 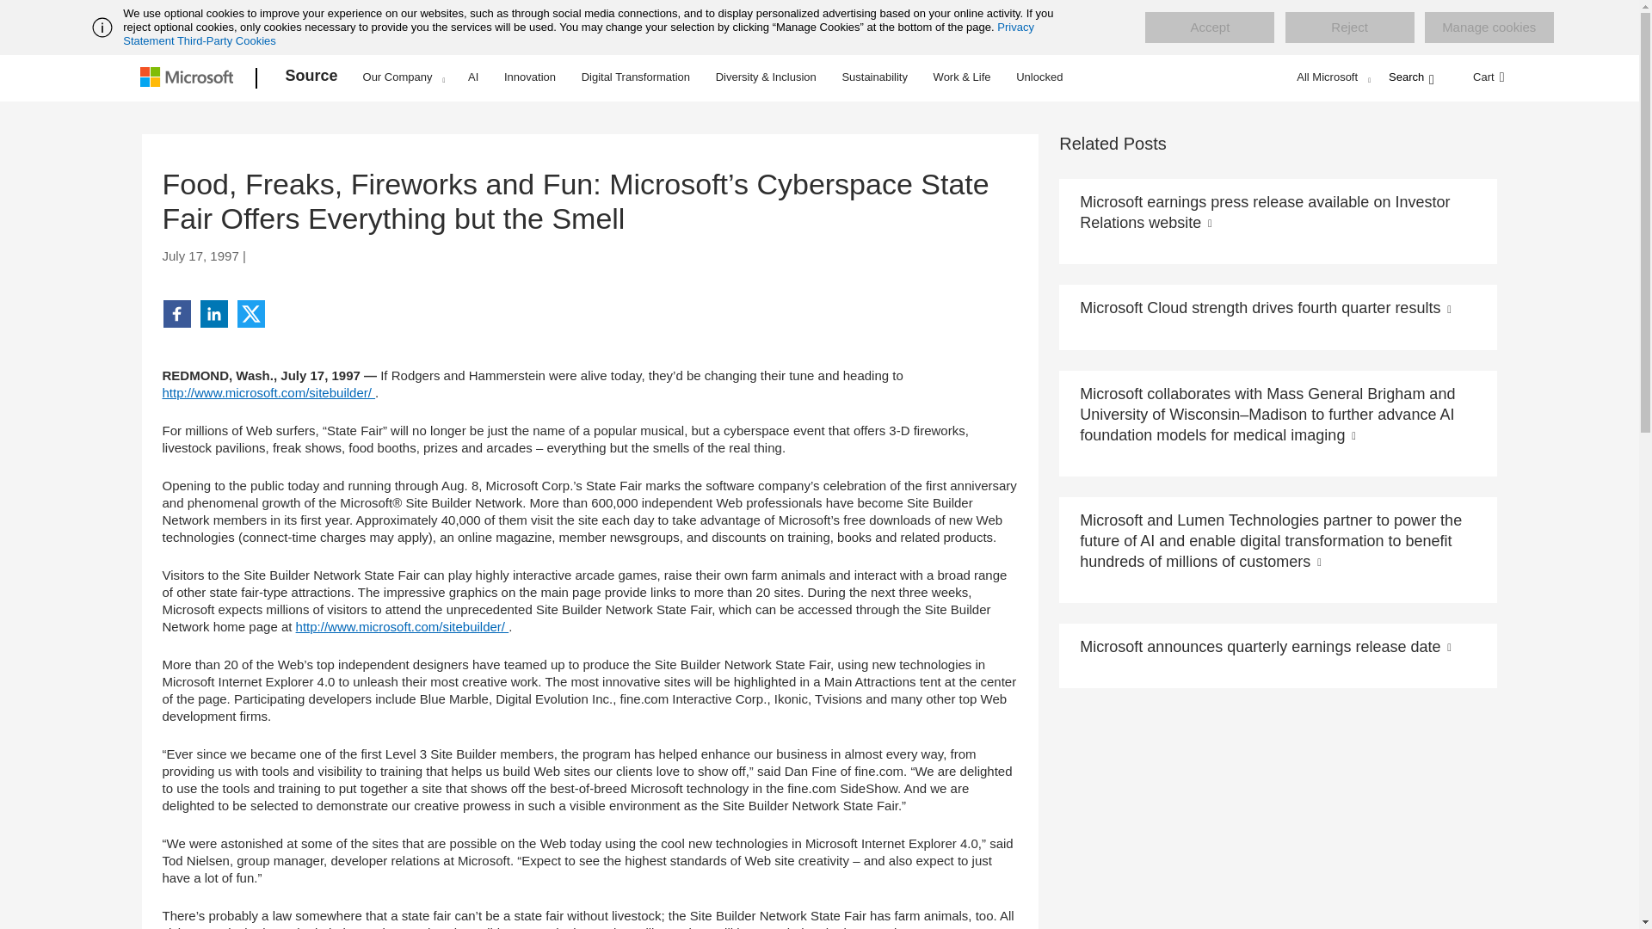 What do you see at coordinates (404, 77) in the screenshot?
I see `Our Company` at bounding box center [404, 77].